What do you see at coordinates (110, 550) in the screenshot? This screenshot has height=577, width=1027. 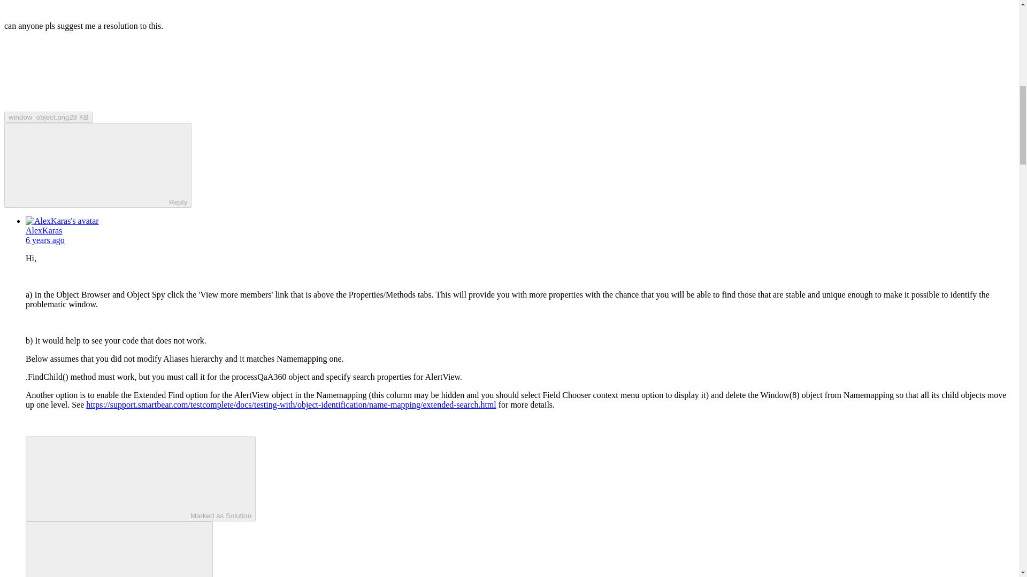 I see `Reply` at bounding box center [110, 550].